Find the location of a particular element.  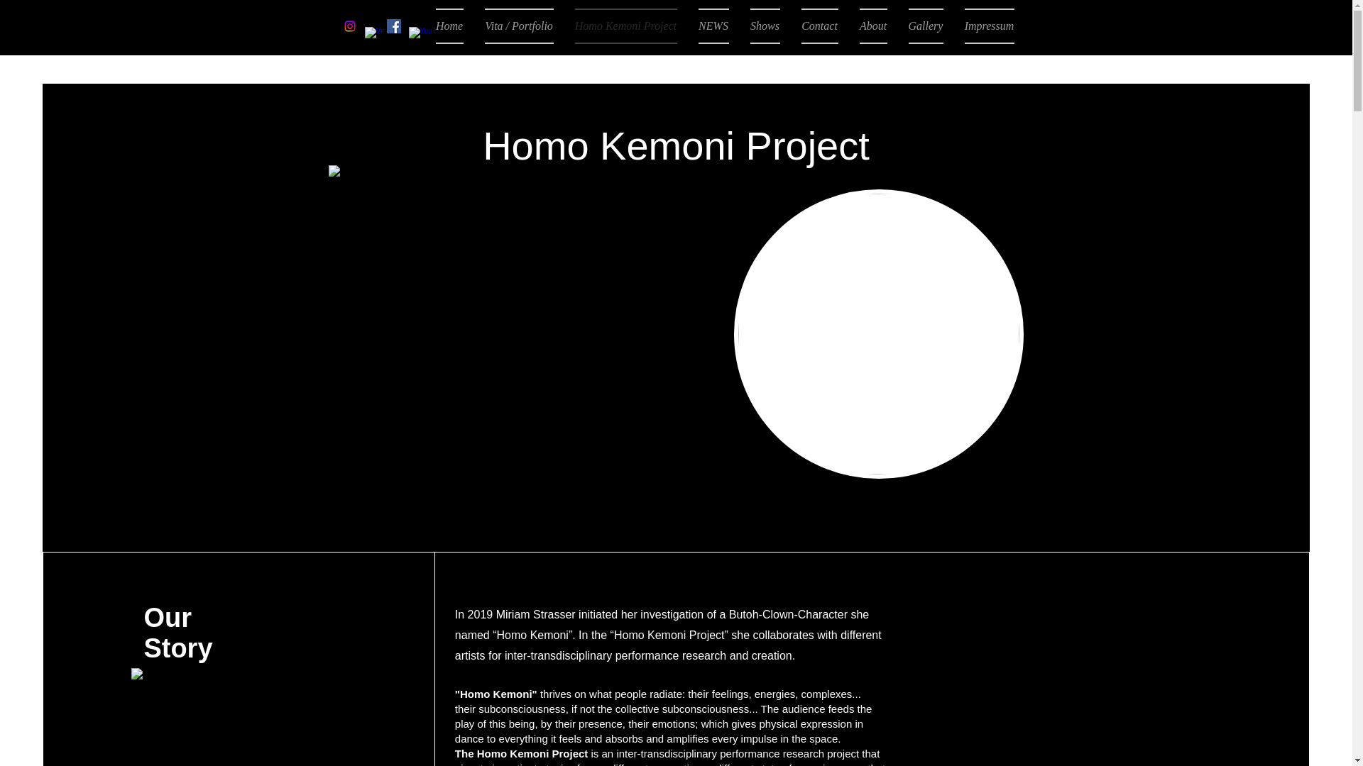

Impressum is located at coordinates (984, 26).